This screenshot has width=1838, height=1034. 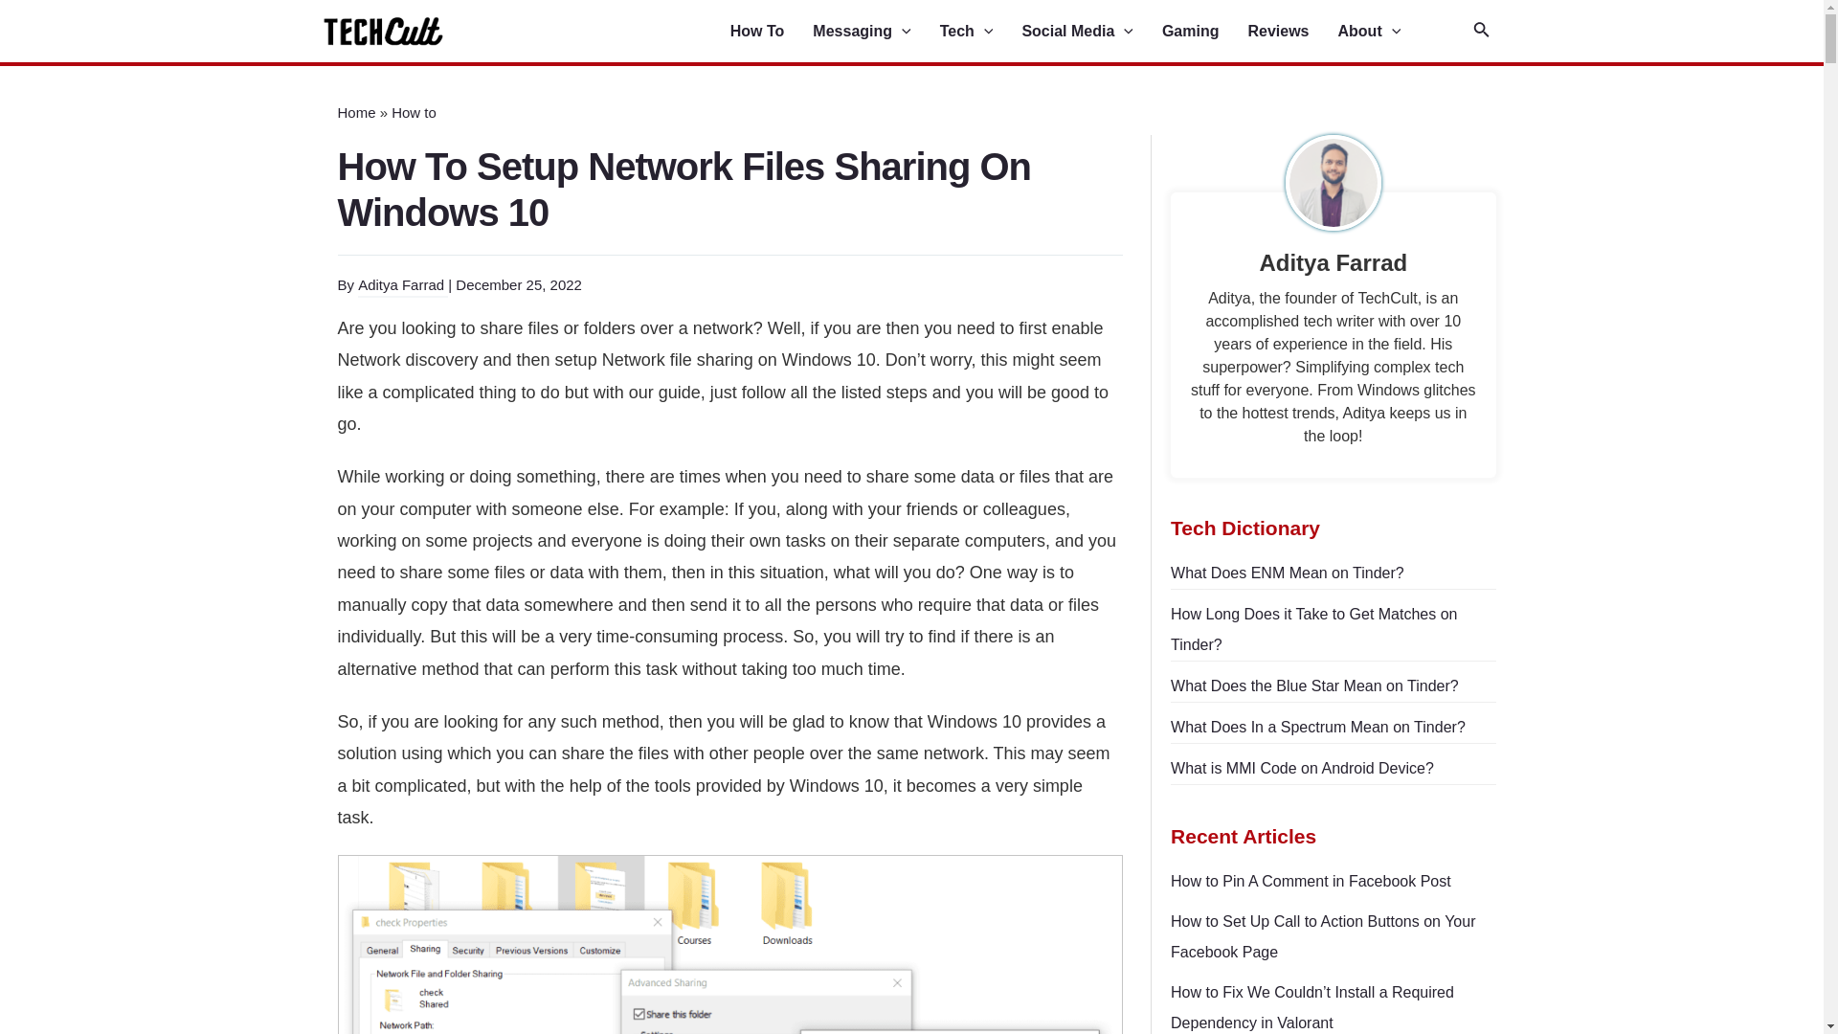 I want to click on Messaging, so click(x=875, y=32).